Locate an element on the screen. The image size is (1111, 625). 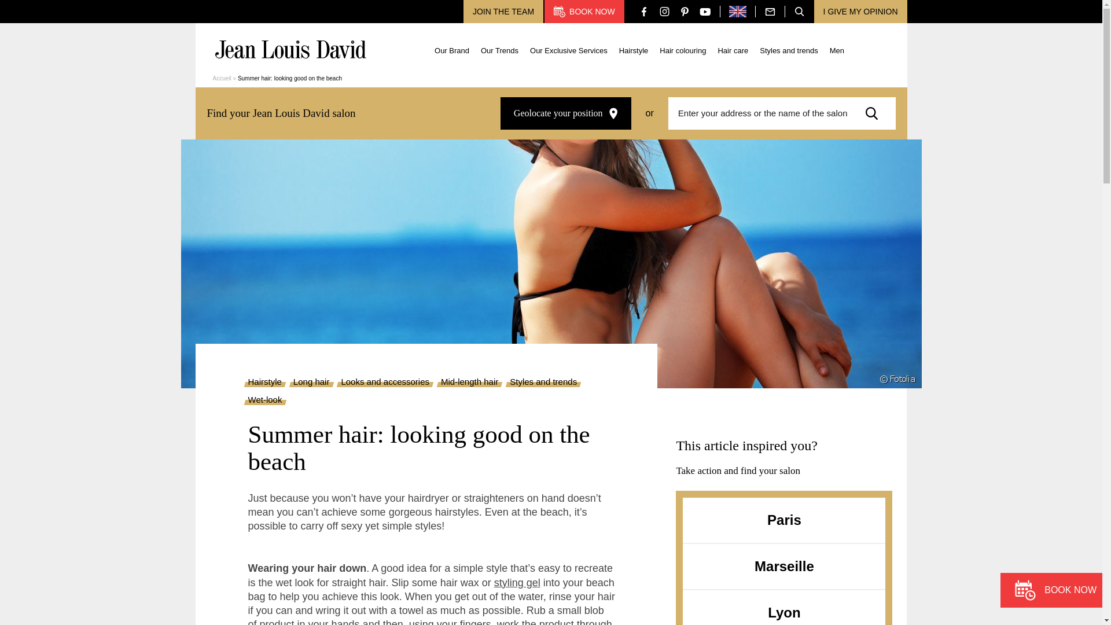
Men is located at coordinates (837, 49).